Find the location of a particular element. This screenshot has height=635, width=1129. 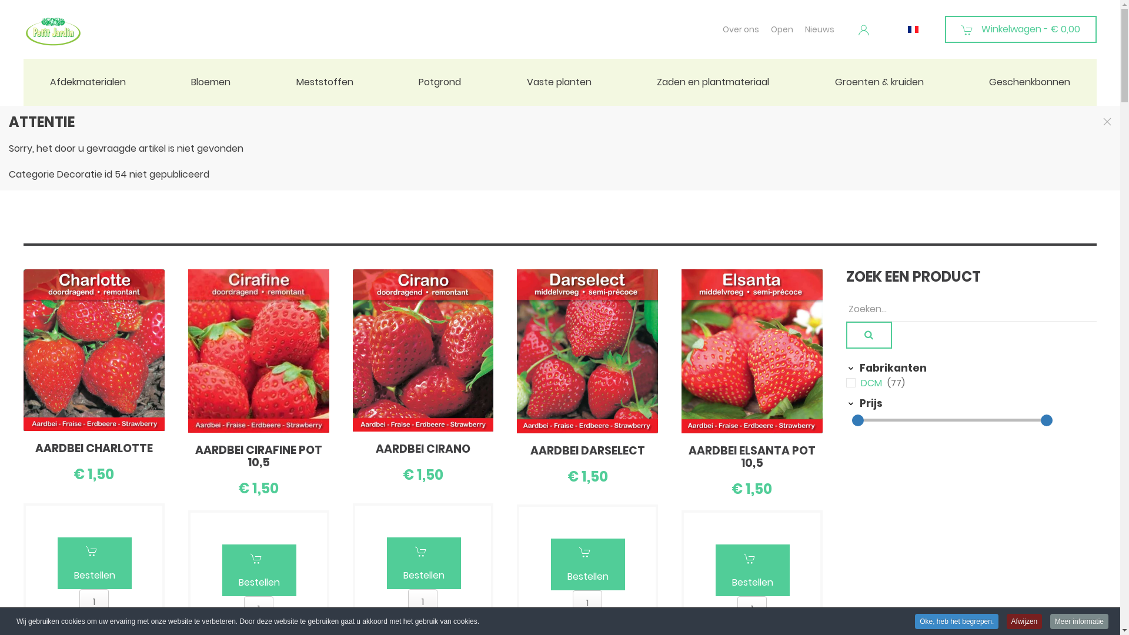

quantity-plus338(this) is located at coordinates (427, 621).